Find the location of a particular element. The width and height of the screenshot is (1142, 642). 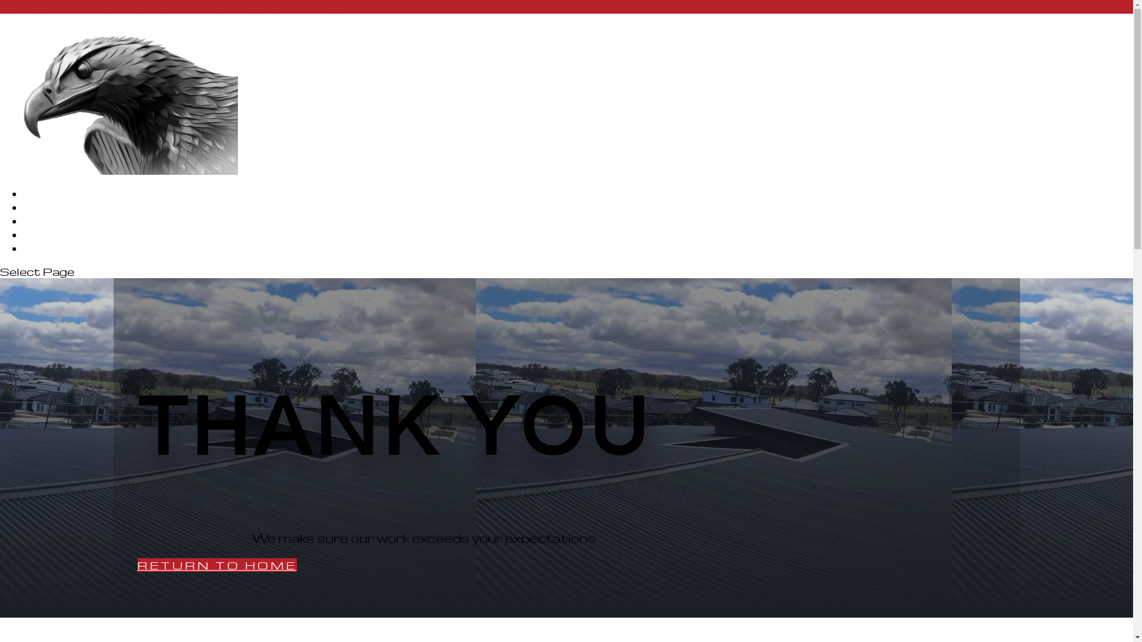

About is located at coordinates (44, 207).